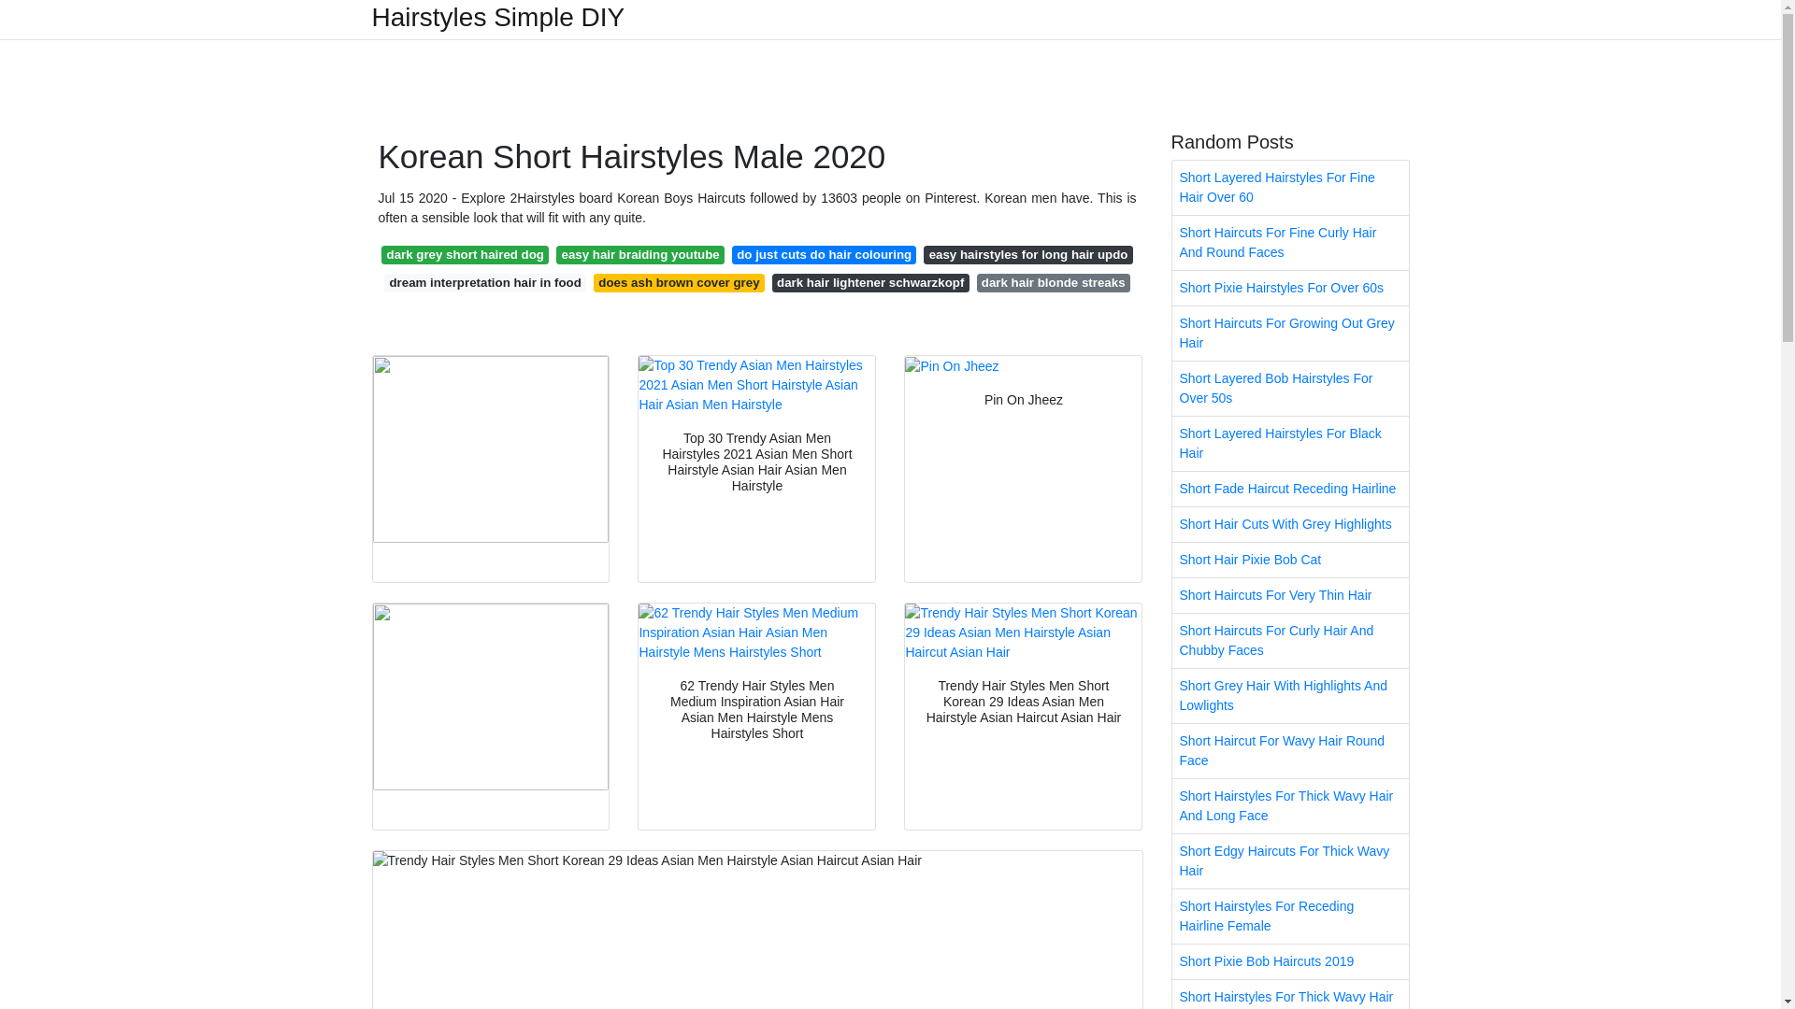 The height and width of the screenshot is (1009, 1795). I want to click on Hairstyles Simple DIY, so click(497, 17).